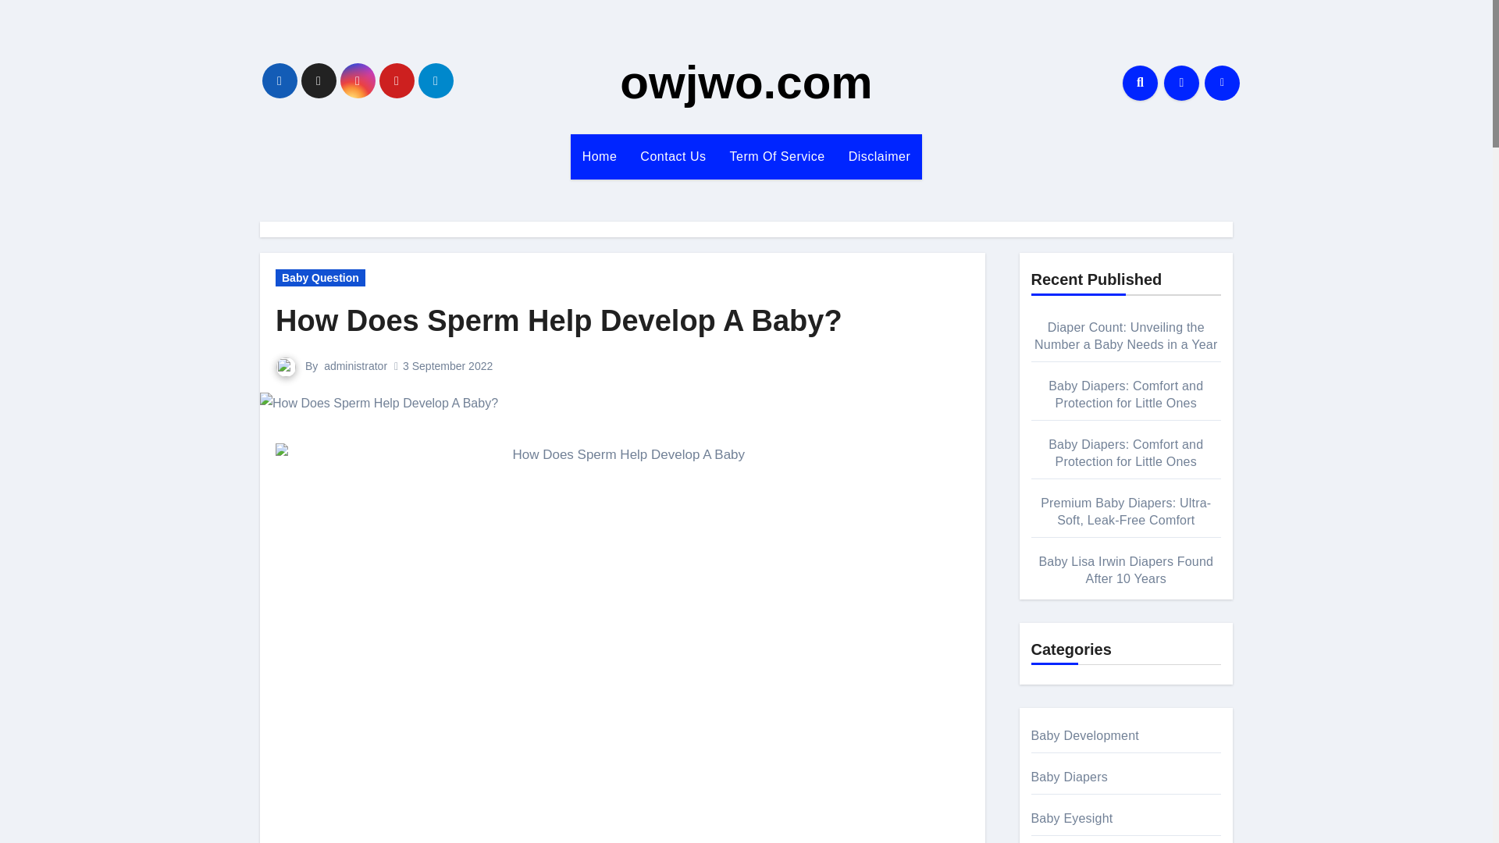 Image resolution: width=1499 pixels, height=843 pixels. I want to click on Disclaimer, so click(879, 156).